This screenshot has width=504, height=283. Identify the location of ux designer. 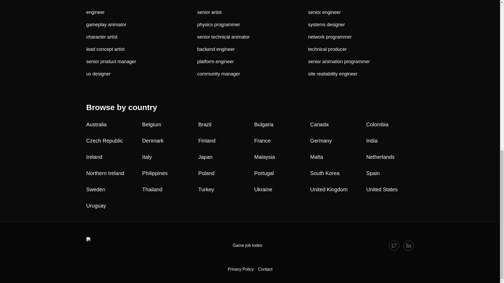
(139, 74).